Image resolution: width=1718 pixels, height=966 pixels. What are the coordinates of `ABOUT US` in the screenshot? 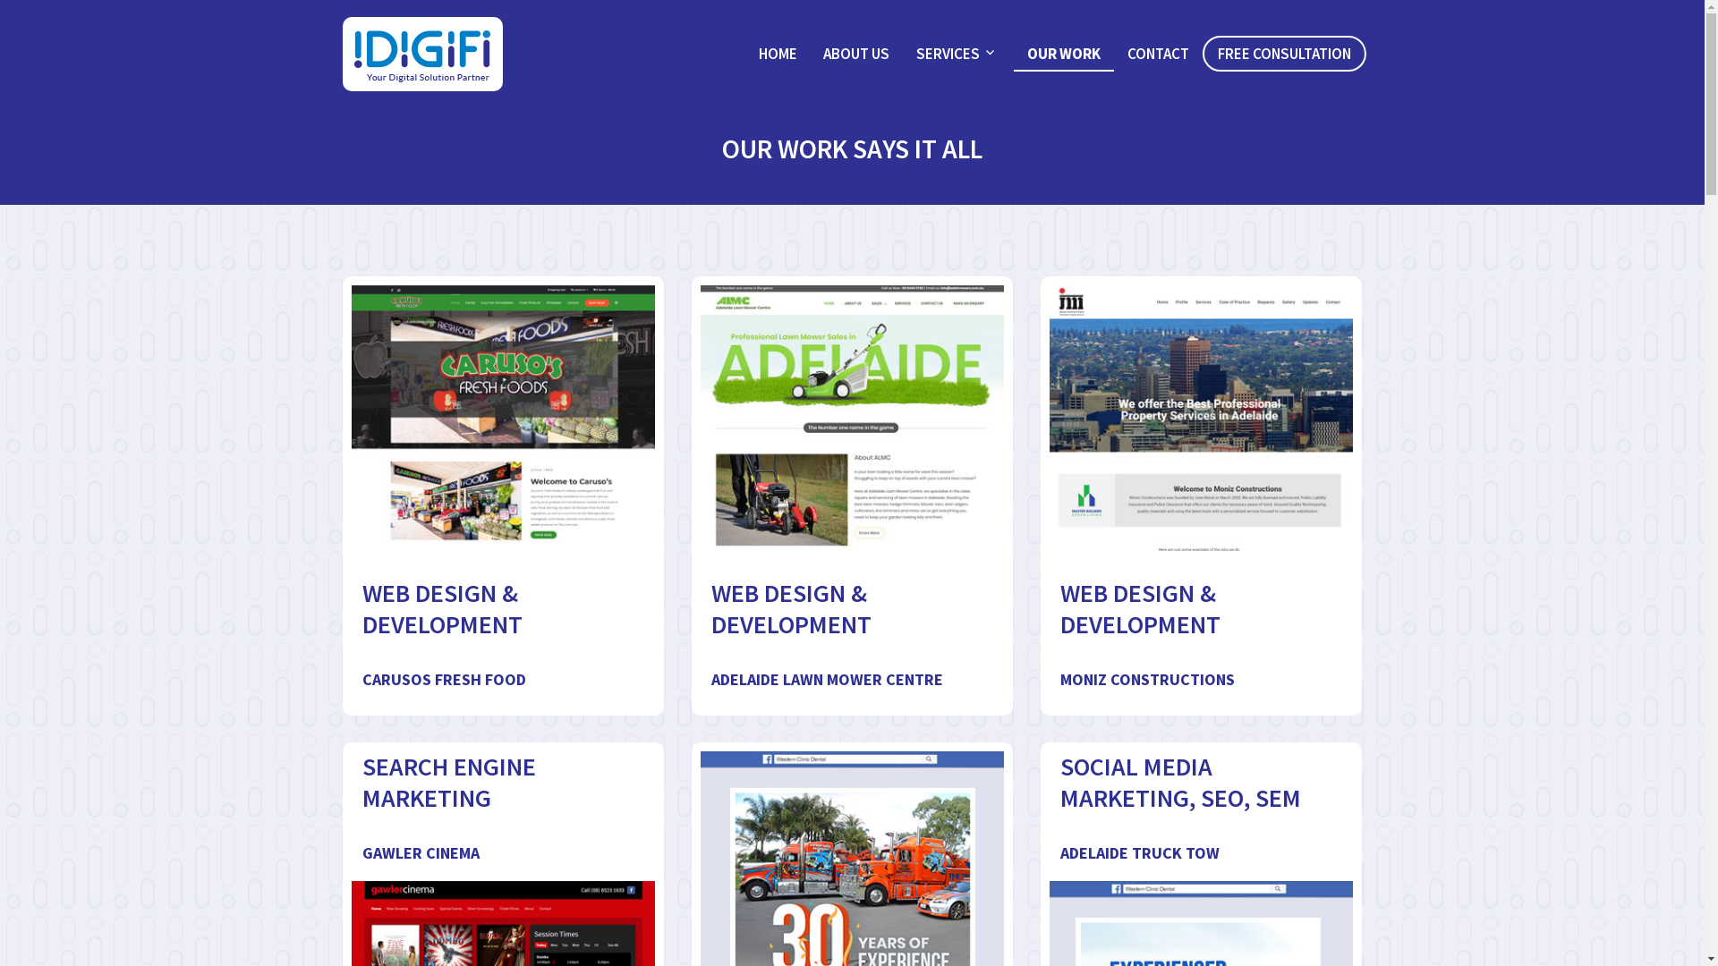 It's located at (856, 54).